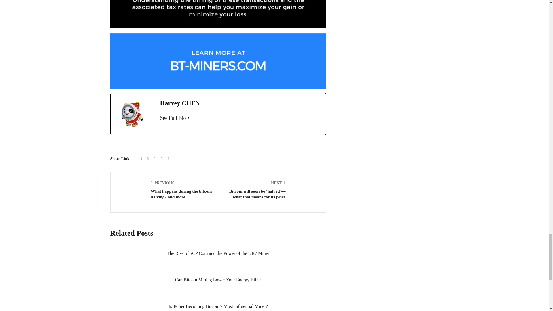  What do you see at coordinates (162, 159) in the screenshot?
I see `Share on Tumblr` at bounding box center [162, 159].